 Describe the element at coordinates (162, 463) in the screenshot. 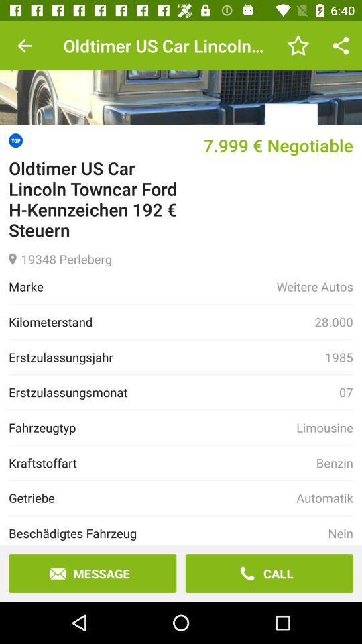

I see `jump until the kraftstoffart` at that location.